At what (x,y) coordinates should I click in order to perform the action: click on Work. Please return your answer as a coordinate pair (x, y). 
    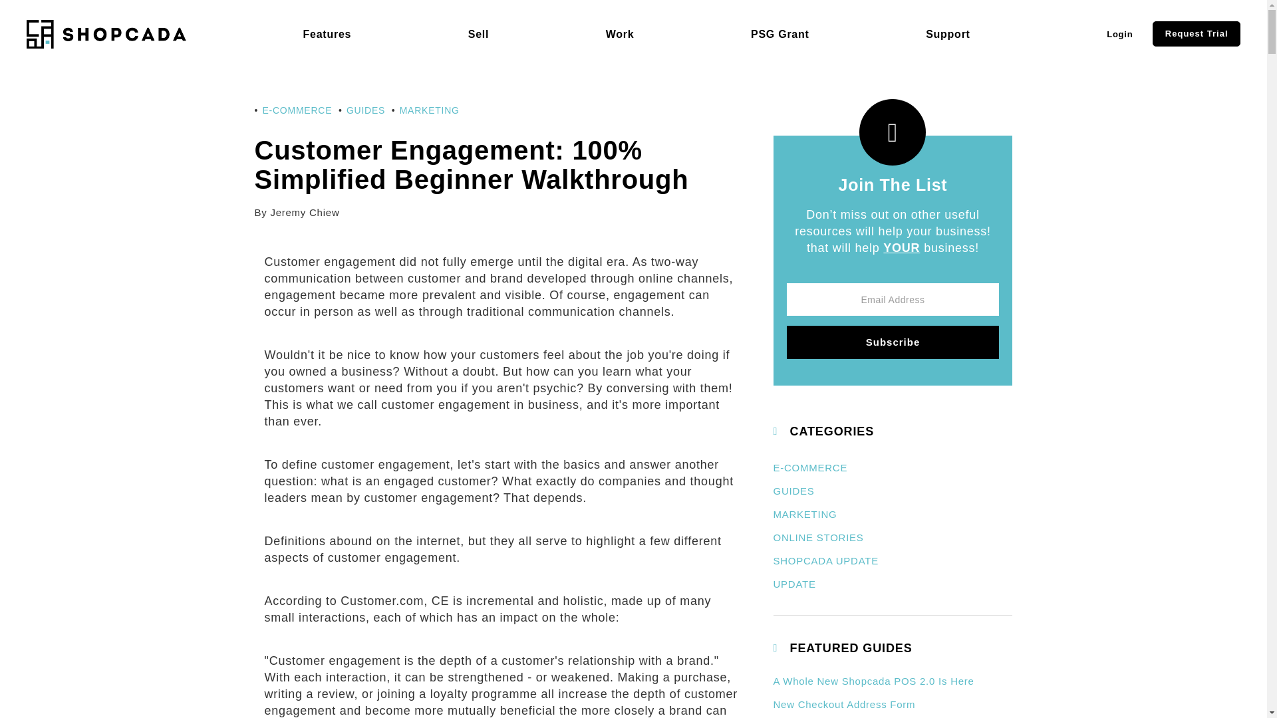
    Looking at the image, I should click on (620, 35).